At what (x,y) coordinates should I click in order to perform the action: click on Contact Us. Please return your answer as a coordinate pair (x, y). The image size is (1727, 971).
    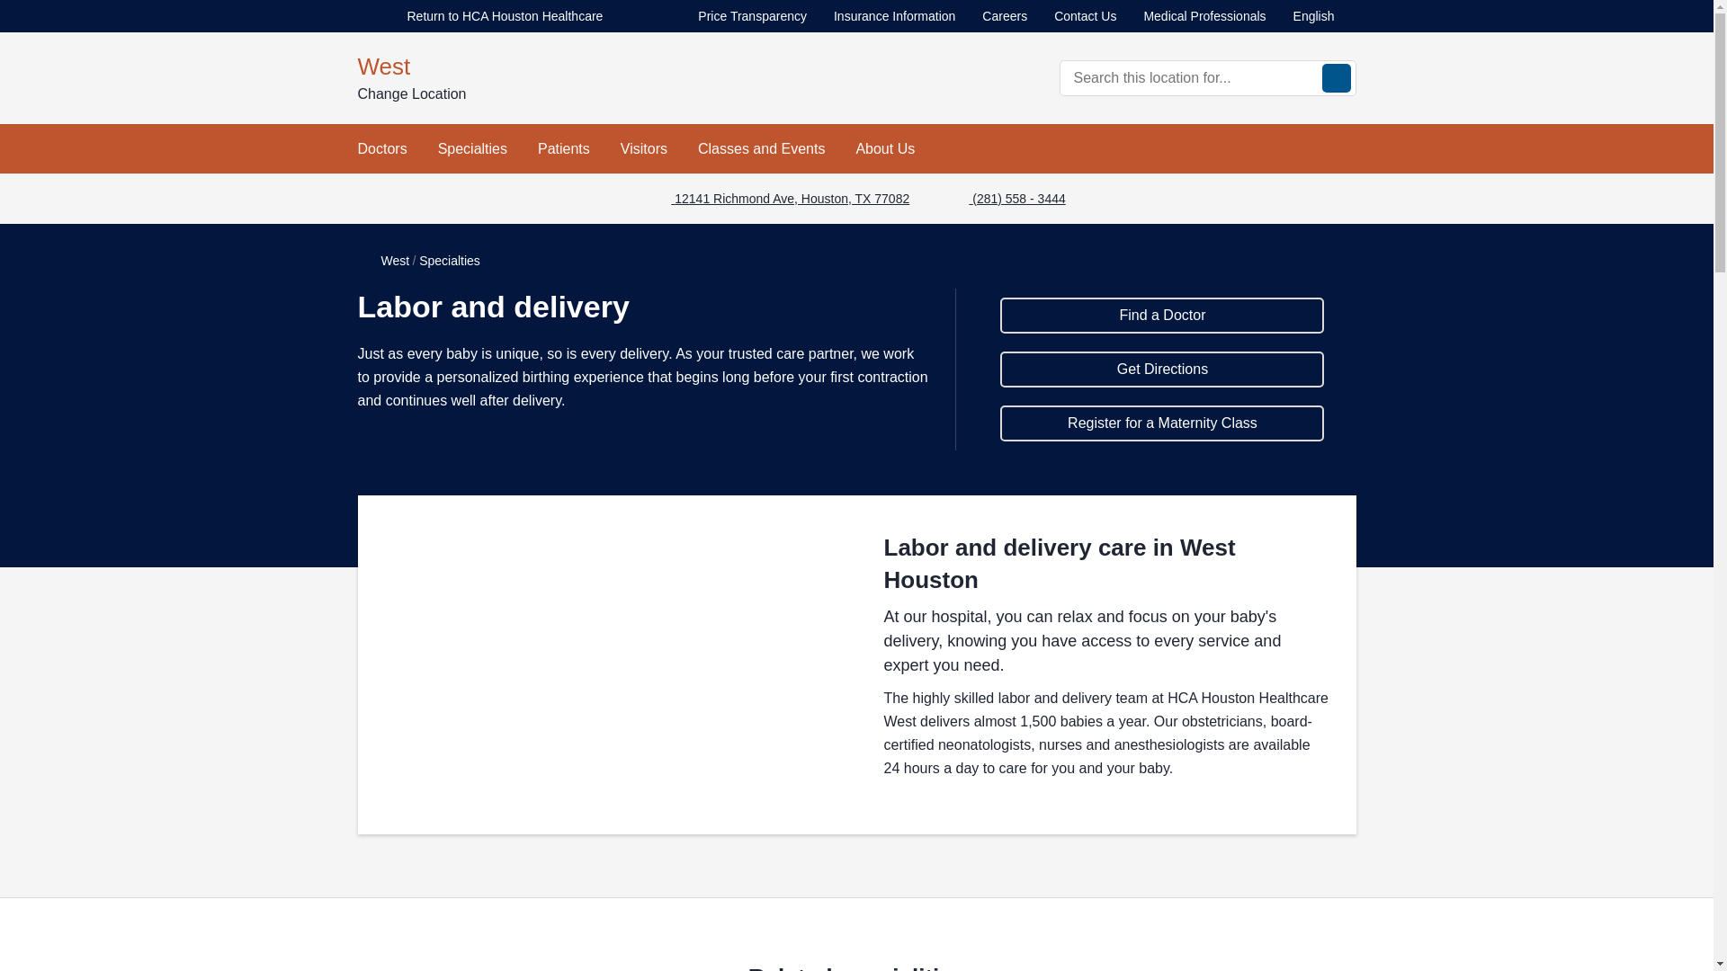
    Looking at the image, I should click on (1085, 16).